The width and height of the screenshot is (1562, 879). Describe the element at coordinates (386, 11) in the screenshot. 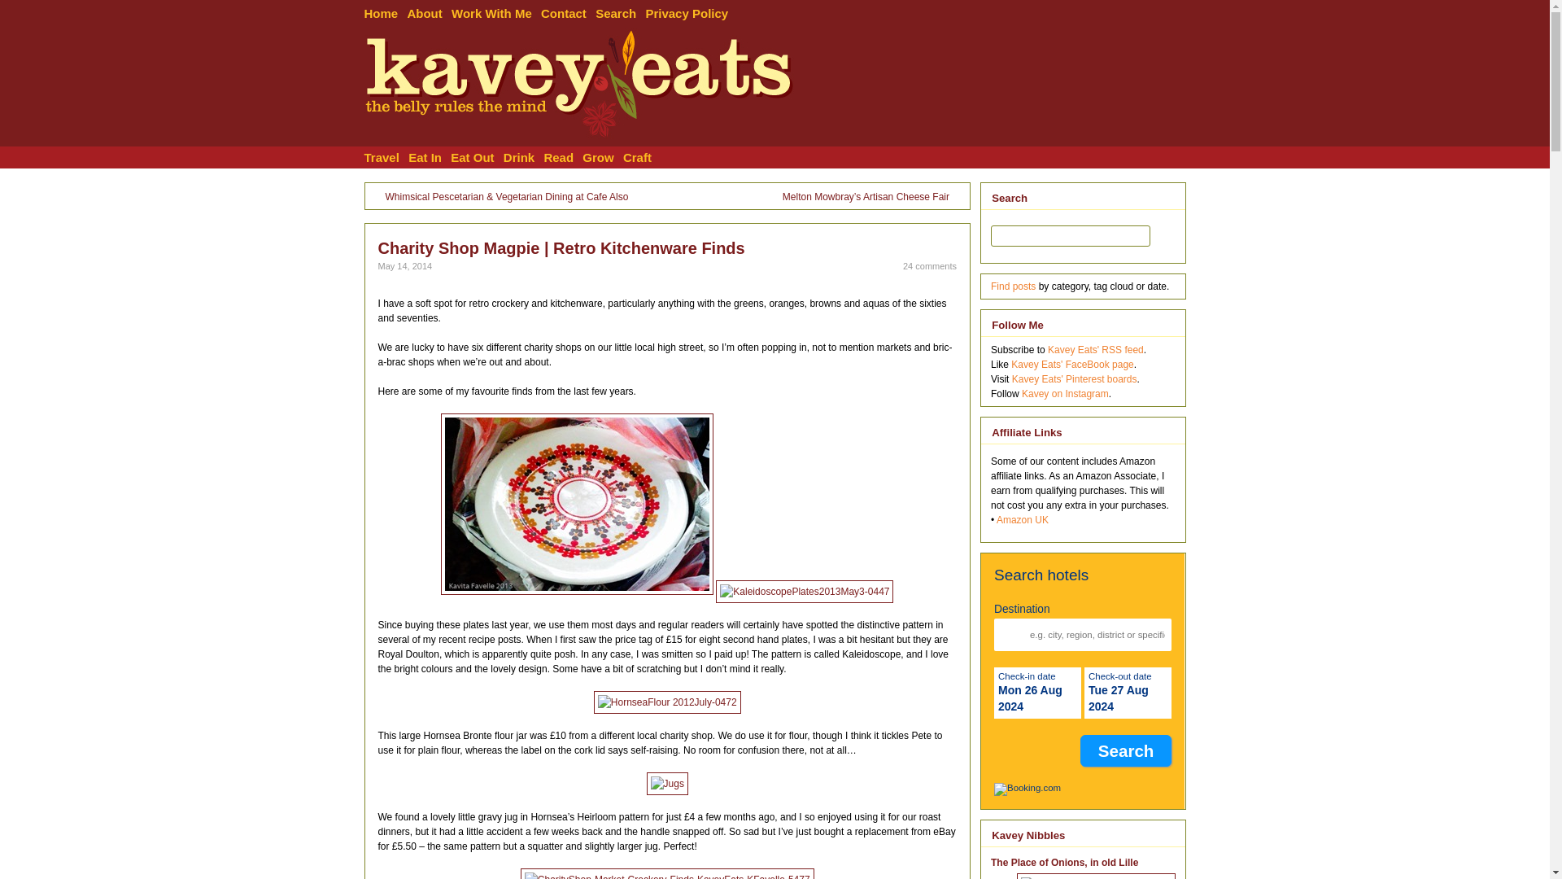

I see `Home` at that location.